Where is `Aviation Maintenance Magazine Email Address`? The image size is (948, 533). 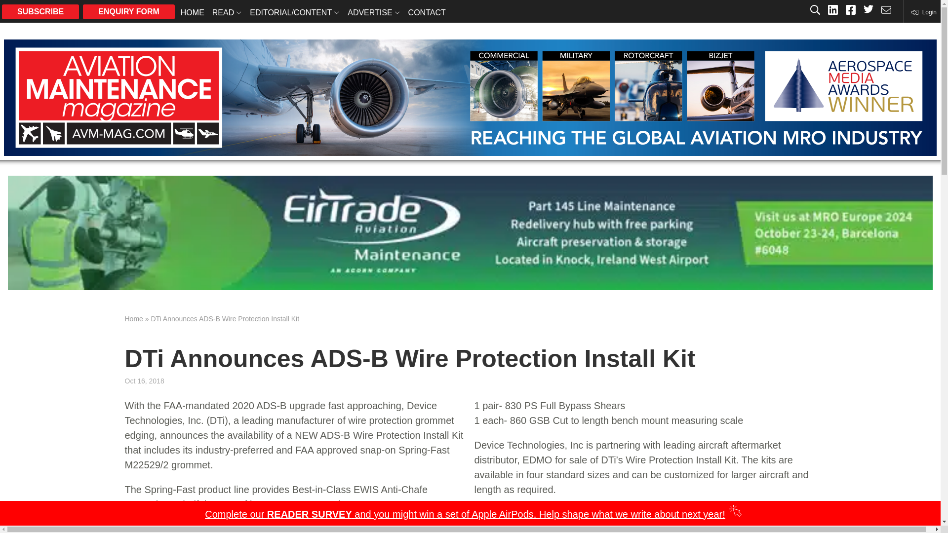 Aviation Maintenance Magazine Email Address is located at coordinates (886, 11).